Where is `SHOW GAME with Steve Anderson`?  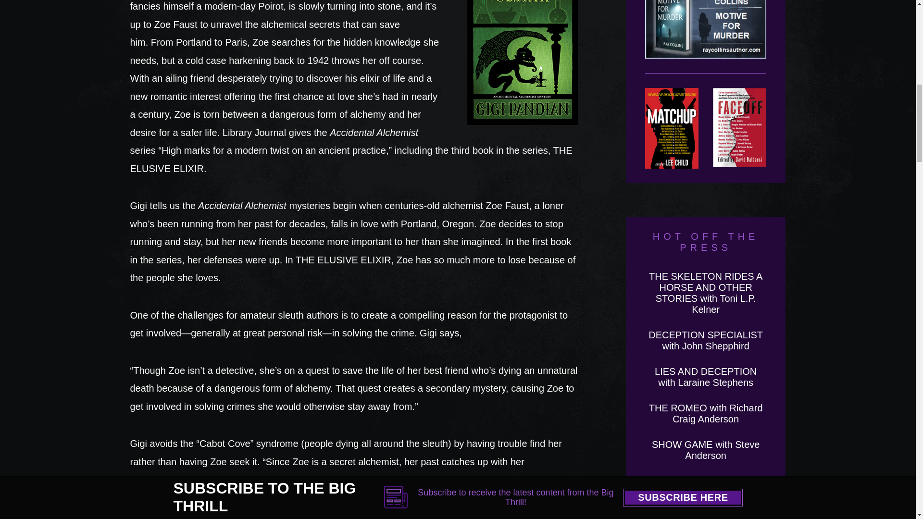
SHOW GAME with Steve Anderson is located at coordinates (706, 450).